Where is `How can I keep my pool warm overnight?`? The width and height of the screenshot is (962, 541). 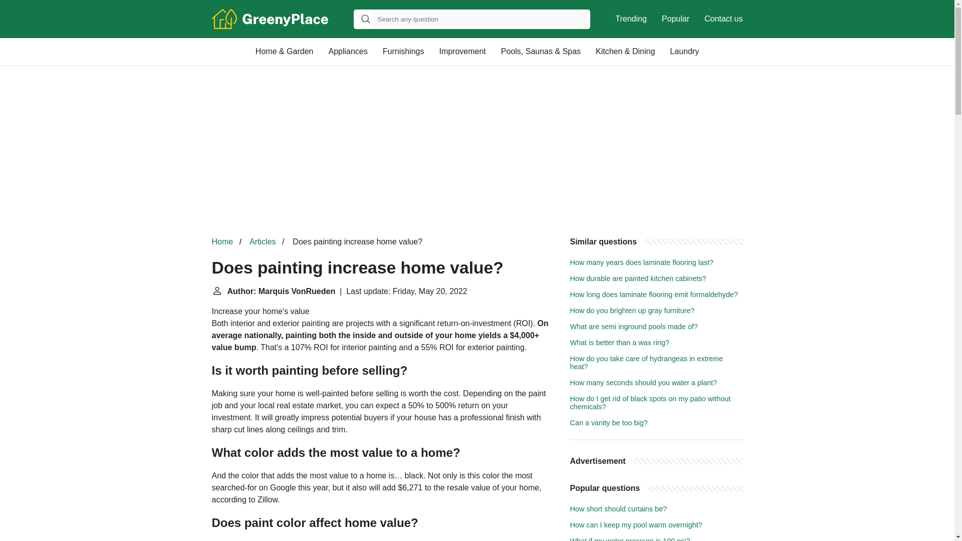
How can I keep my pool warm overnight? is located at coordinates (636, 525).